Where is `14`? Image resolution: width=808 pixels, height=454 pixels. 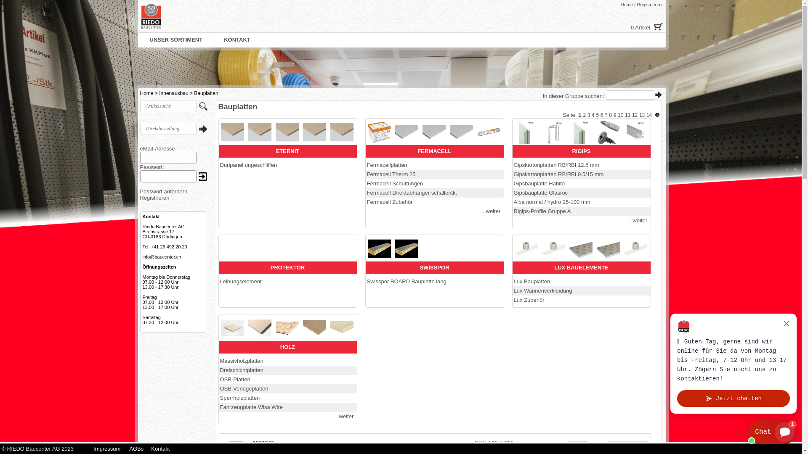
14 is located at coordinates (649, 115).